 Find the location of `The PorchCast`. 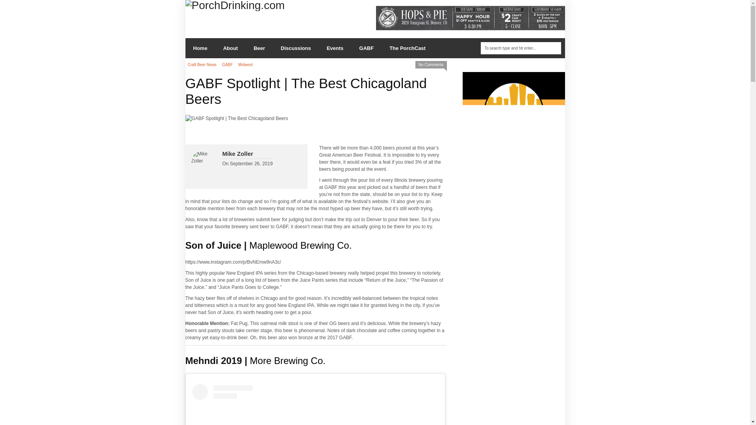

The PorchCast is located at coordinates (407, 48).